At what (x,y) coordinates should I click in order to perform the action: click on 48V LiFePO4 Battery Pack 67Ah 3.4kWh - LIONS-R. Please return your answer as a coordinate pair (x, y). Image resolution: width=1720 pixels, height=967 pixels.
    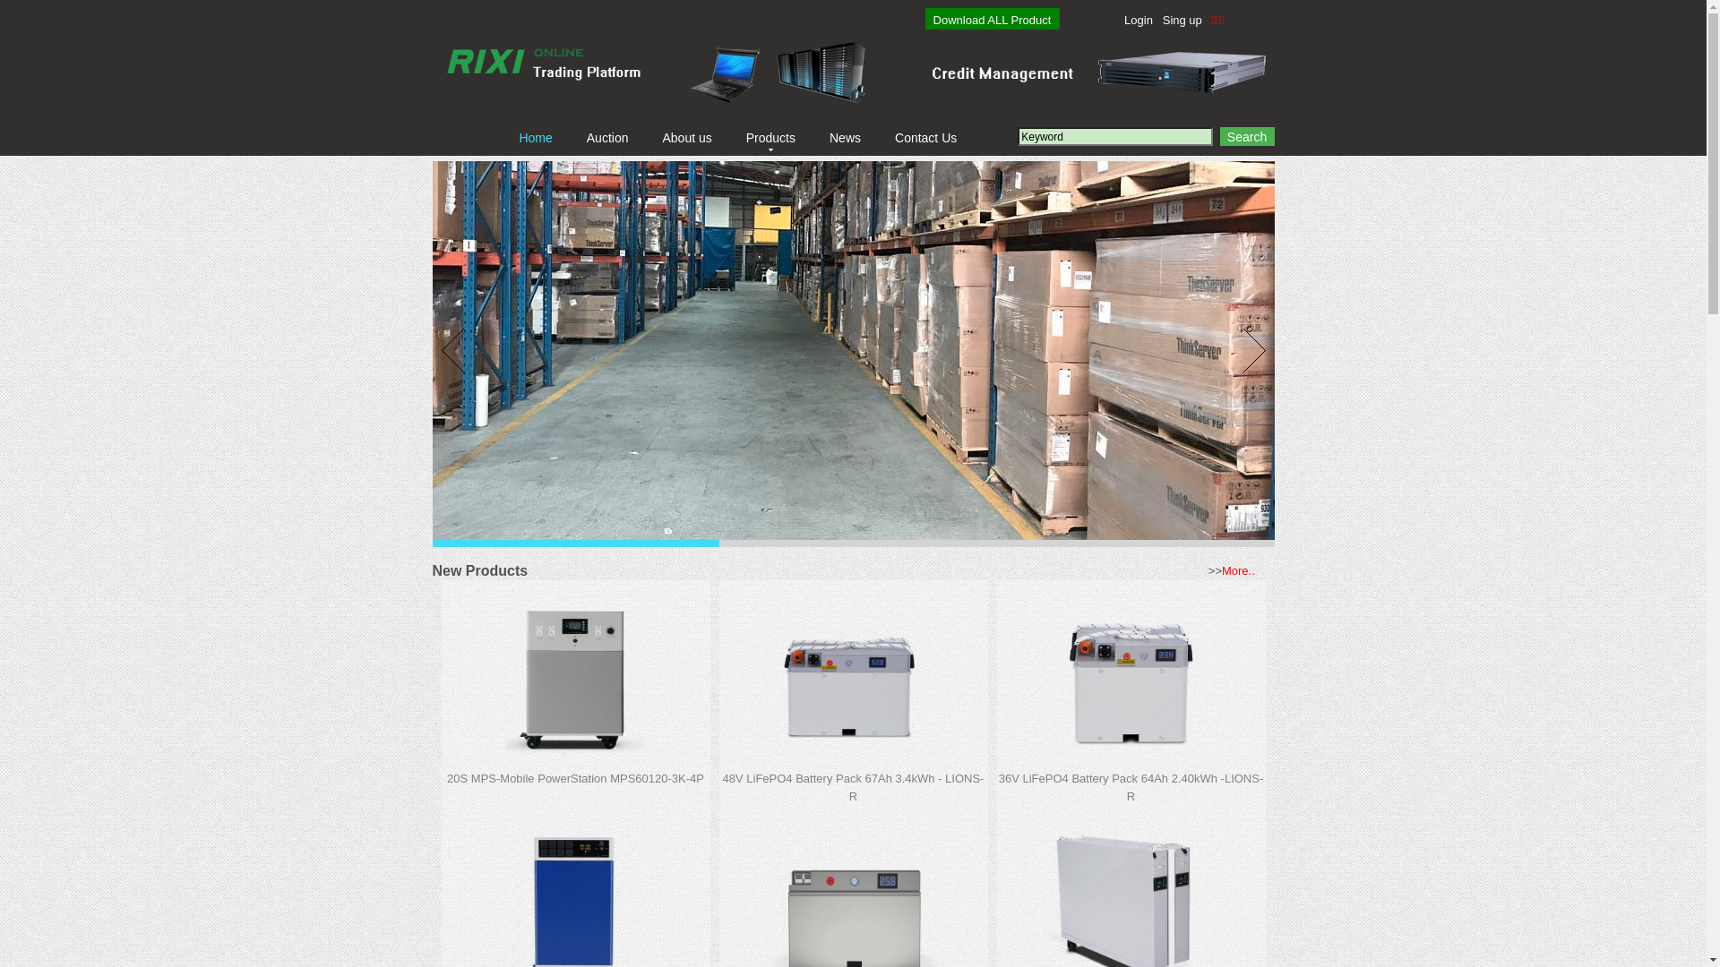
    Looking at the image, I should click on (854, 788).